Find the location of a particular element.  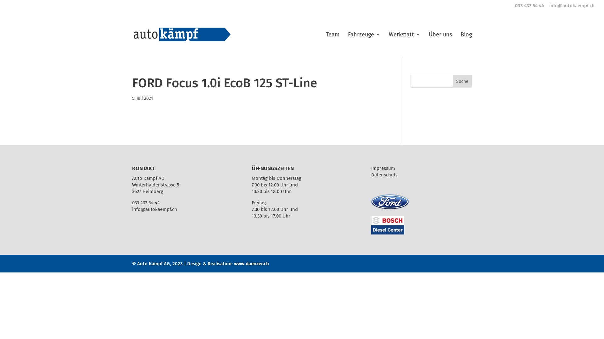

Fahrzeuge is located at coordinates (364, 45).